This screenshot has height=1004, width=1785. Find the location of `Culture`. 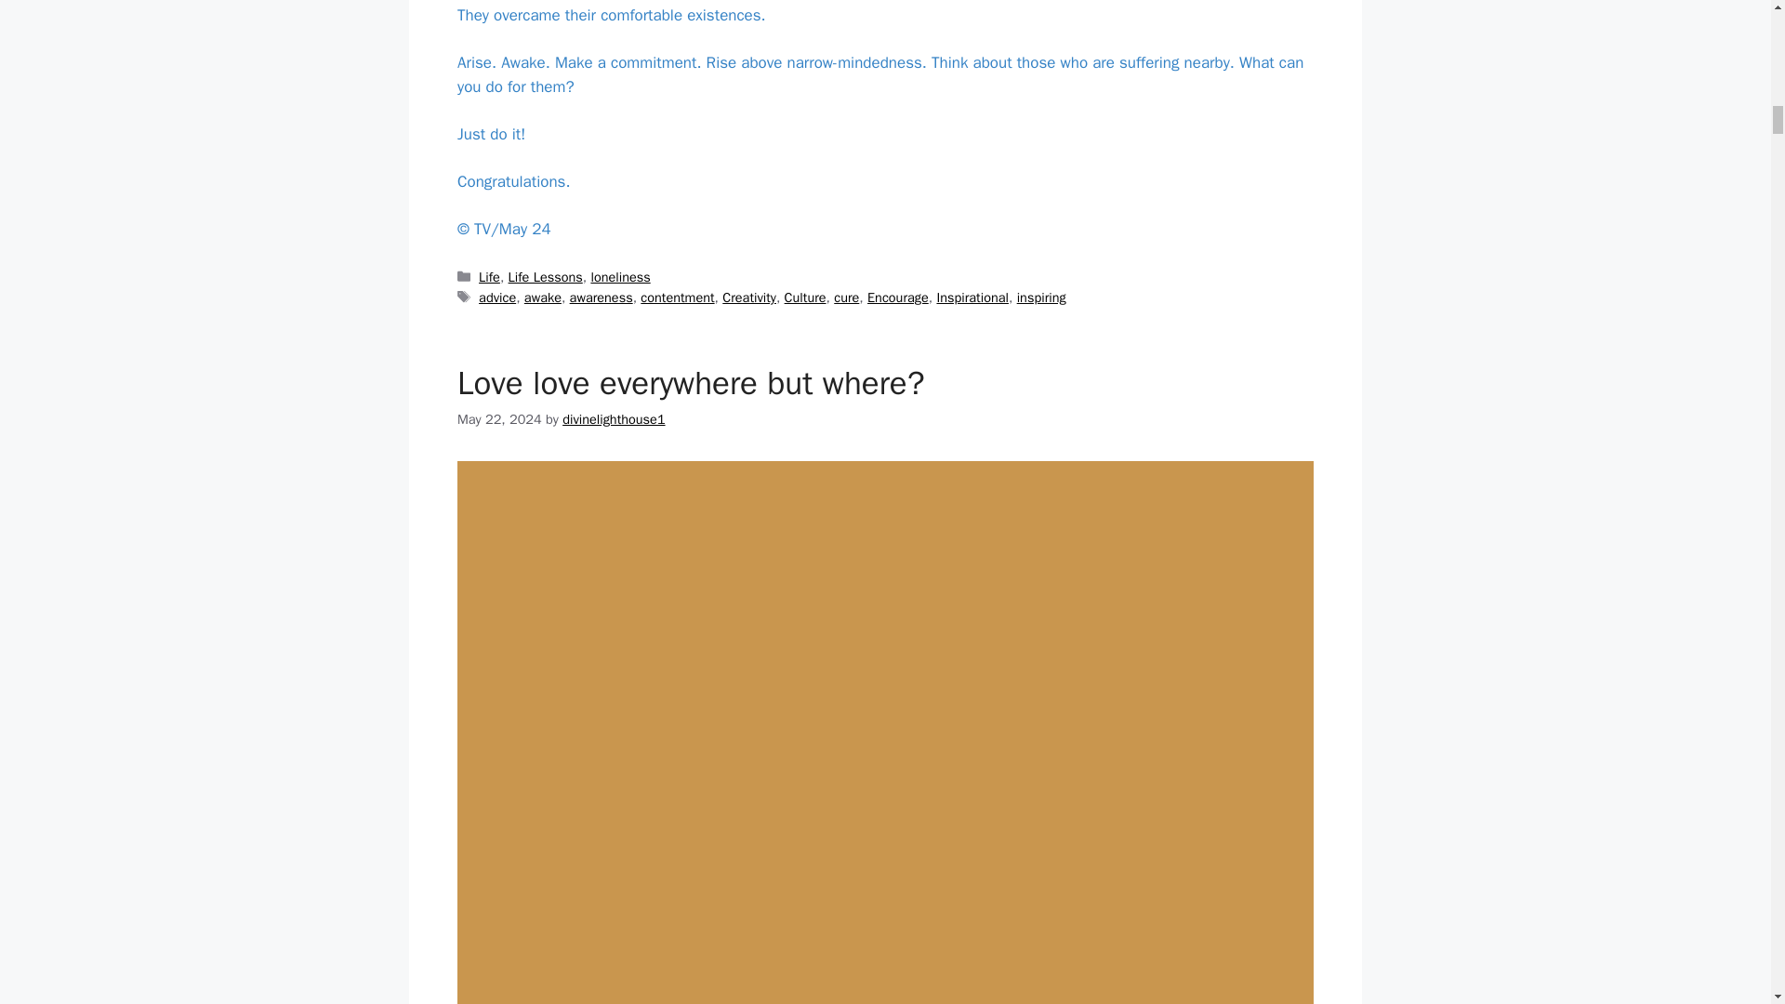

Culture is located at coordinates (805, 297).